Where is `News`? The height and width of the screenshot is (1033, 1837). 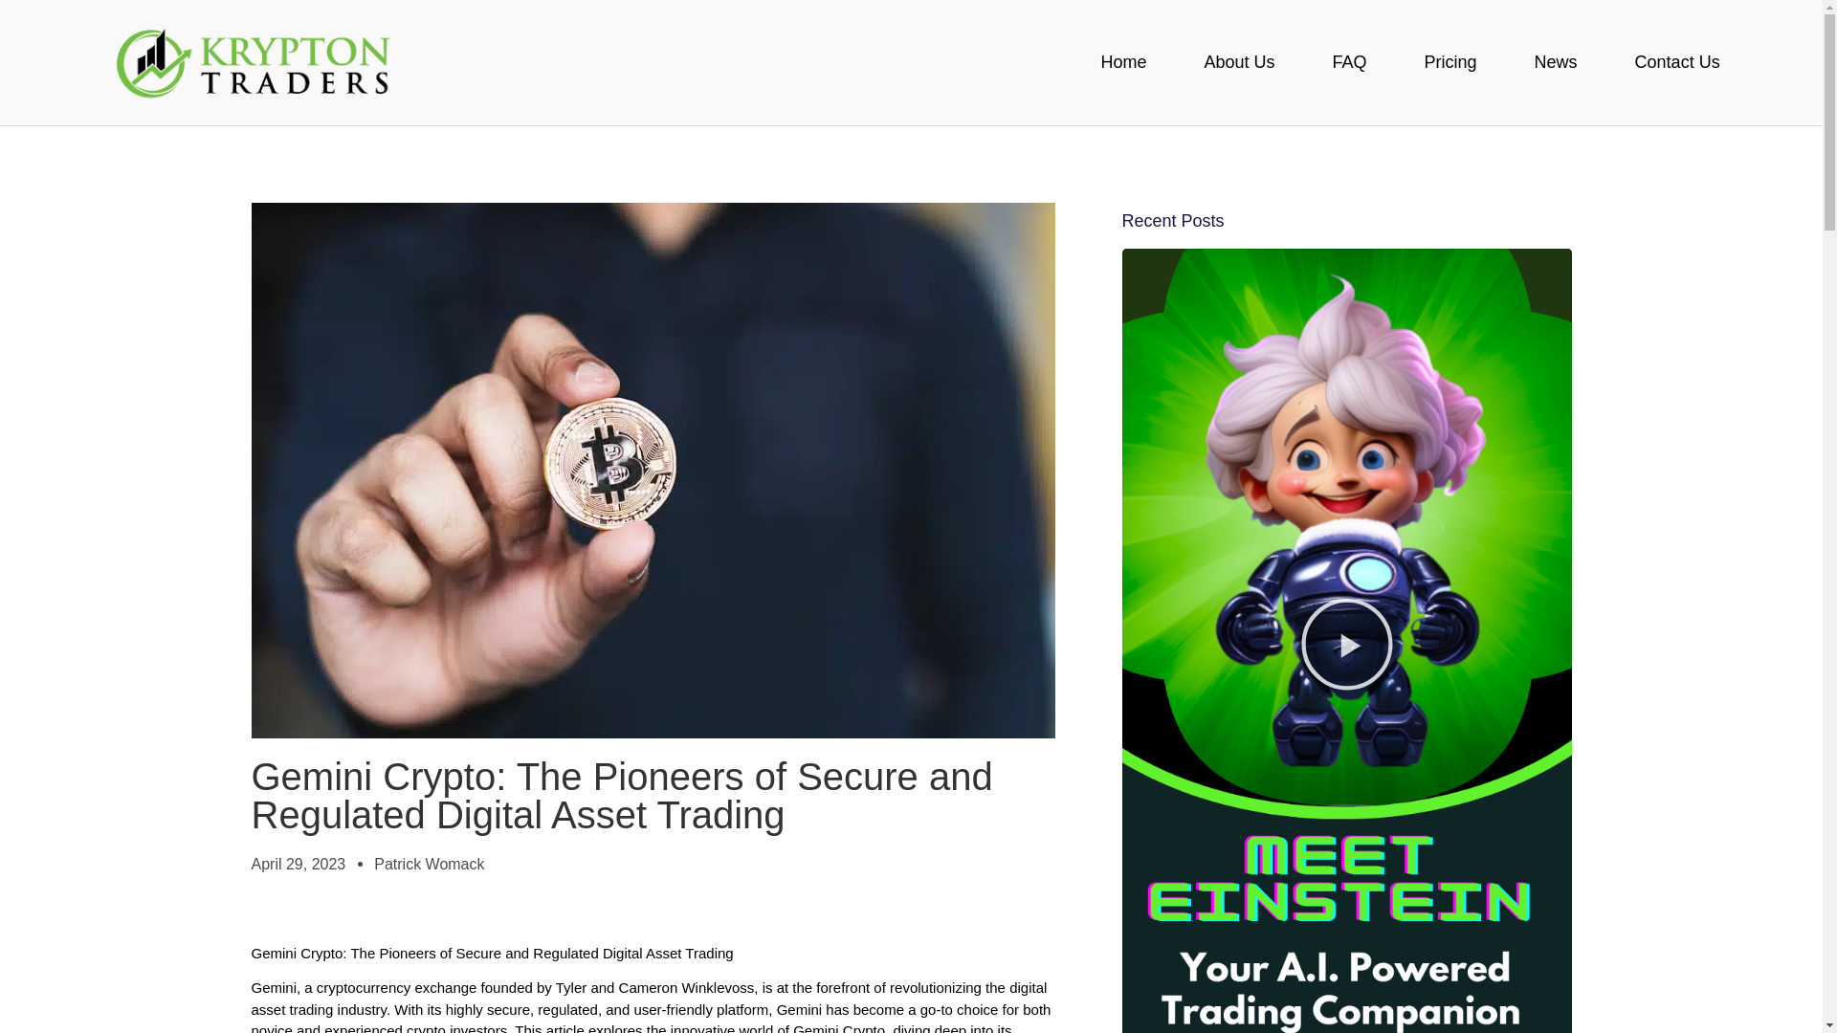 News is located at coordinates (1556, 61).